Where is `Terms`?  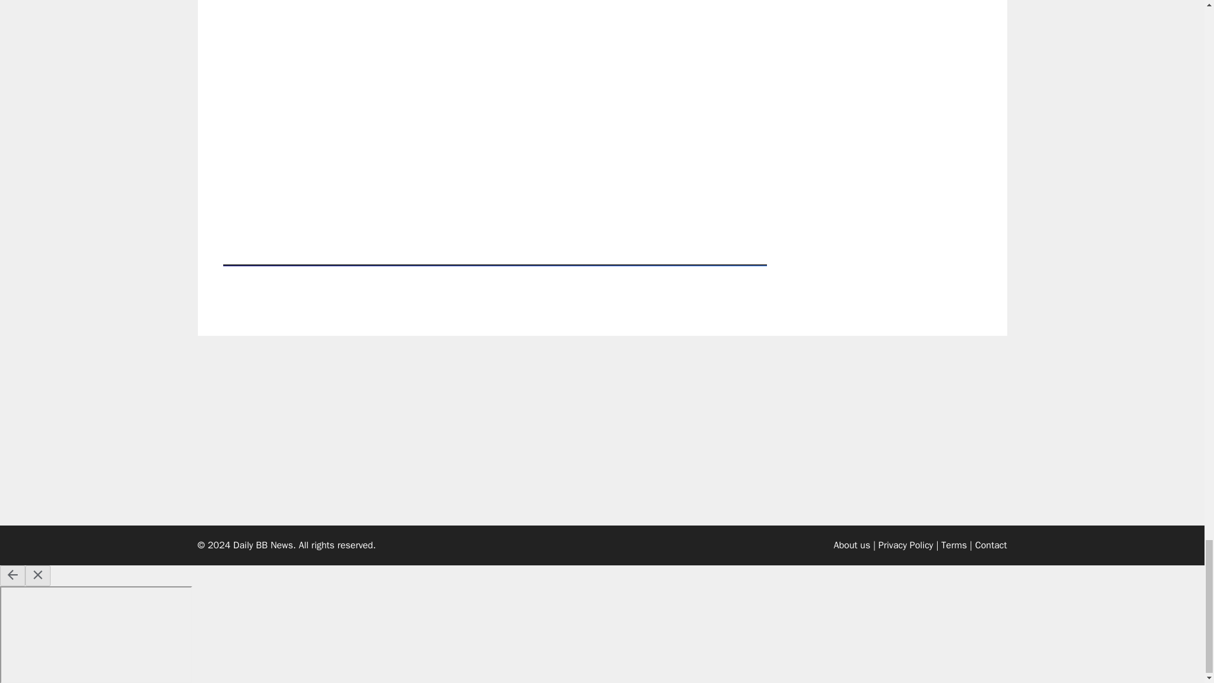 Terms is located at coordinates (953, 545).